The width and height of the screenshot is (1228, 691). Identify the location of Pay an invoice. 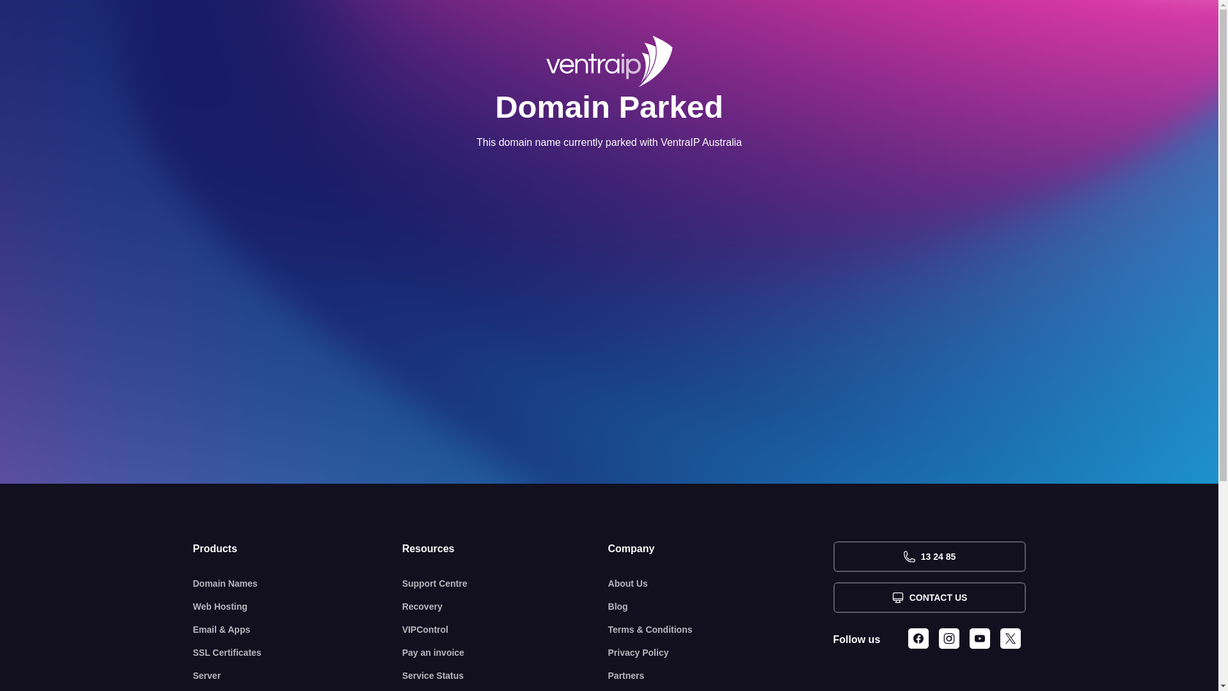
(505, 653).